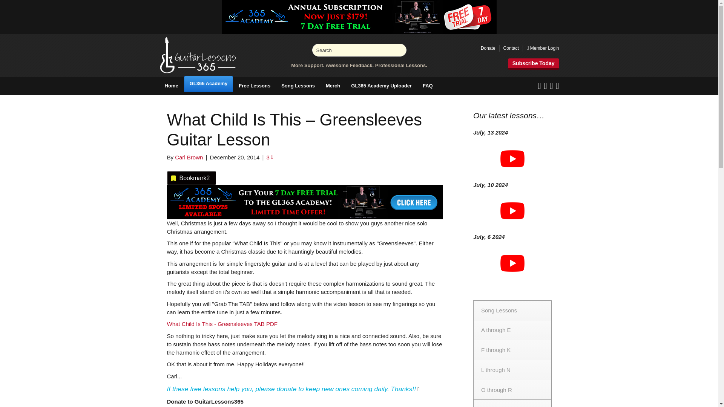  I want to click on FAQ, so click(428, 86).